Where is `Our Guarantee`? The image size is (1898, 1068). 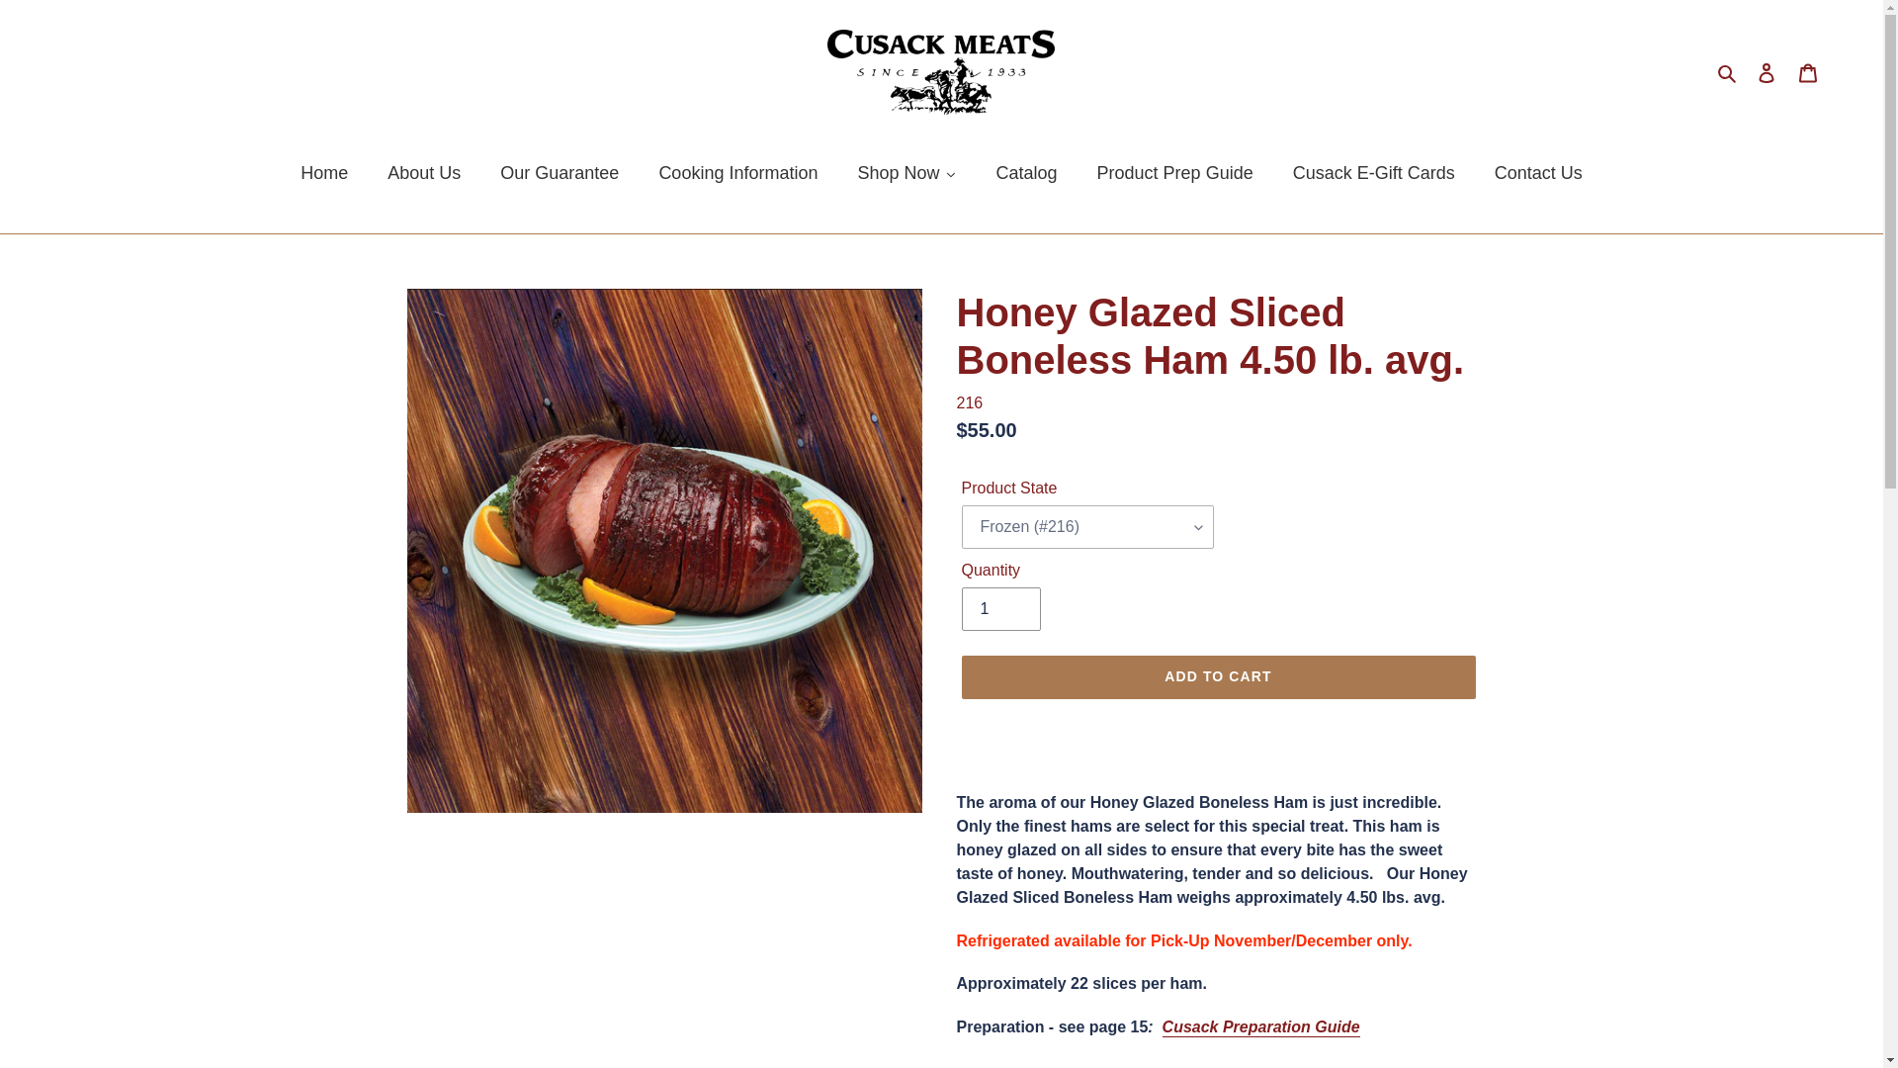
Our Guarantee is located at coordinates (559, 174).